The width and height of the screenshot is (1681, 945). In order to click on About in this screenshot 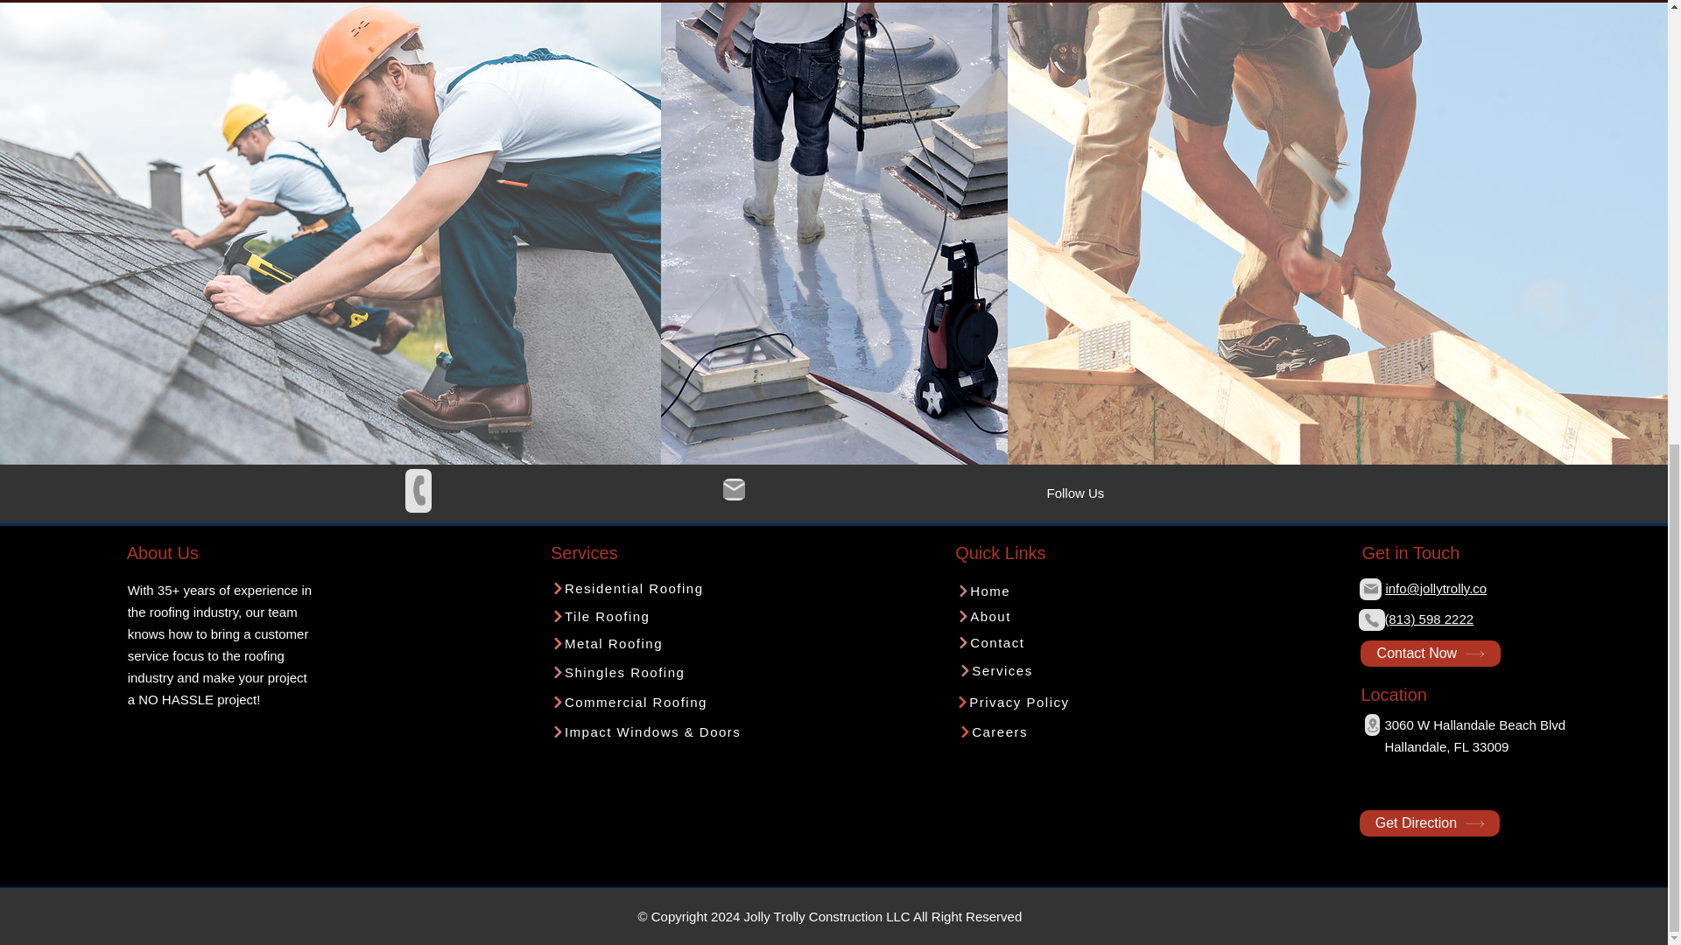, I will do `click(1054, 616)`.